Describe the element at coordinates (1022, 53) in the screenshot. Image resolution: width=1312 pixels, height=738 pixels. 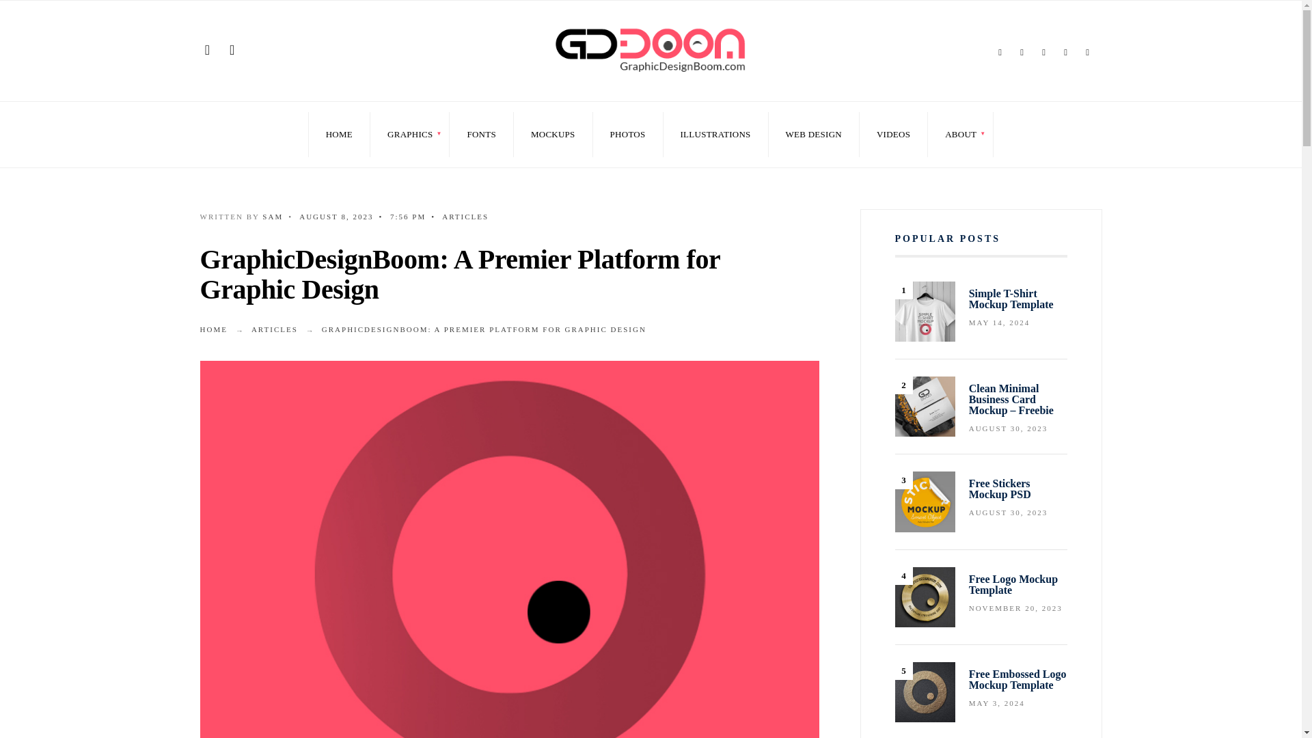
I see `Twitter` at that location.